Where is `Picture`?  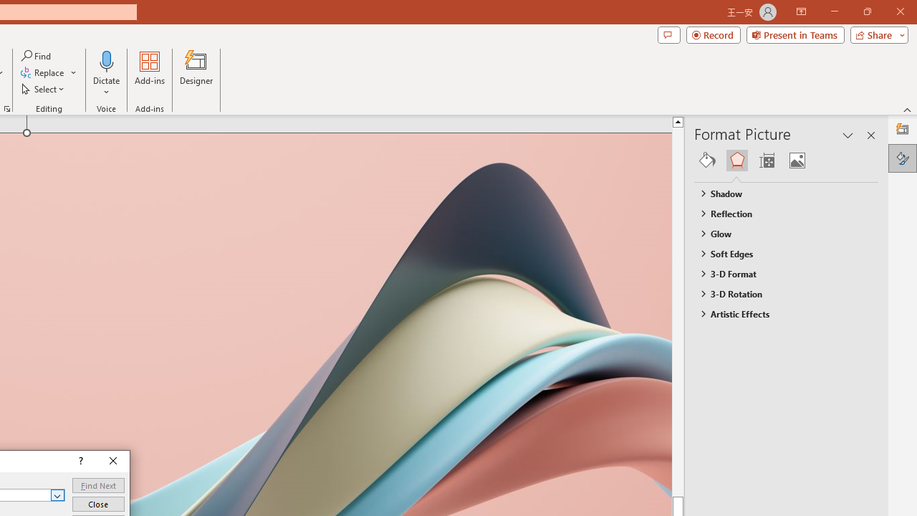
Picture is located at coordinates (797, 161).